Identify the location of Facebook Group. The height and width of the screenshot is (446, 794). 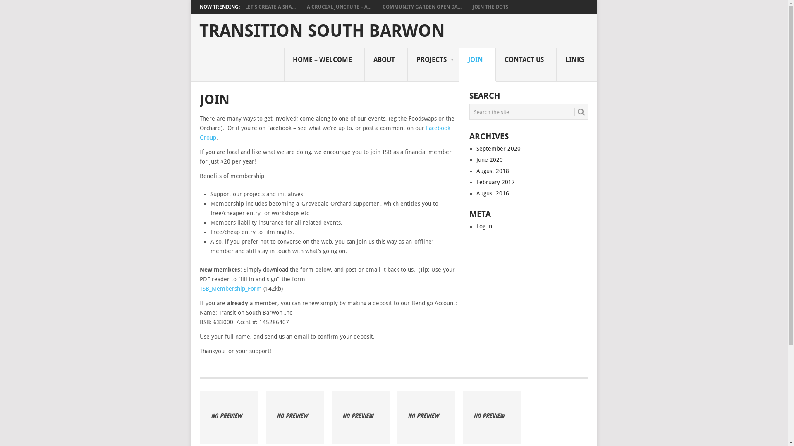
(325, 133).